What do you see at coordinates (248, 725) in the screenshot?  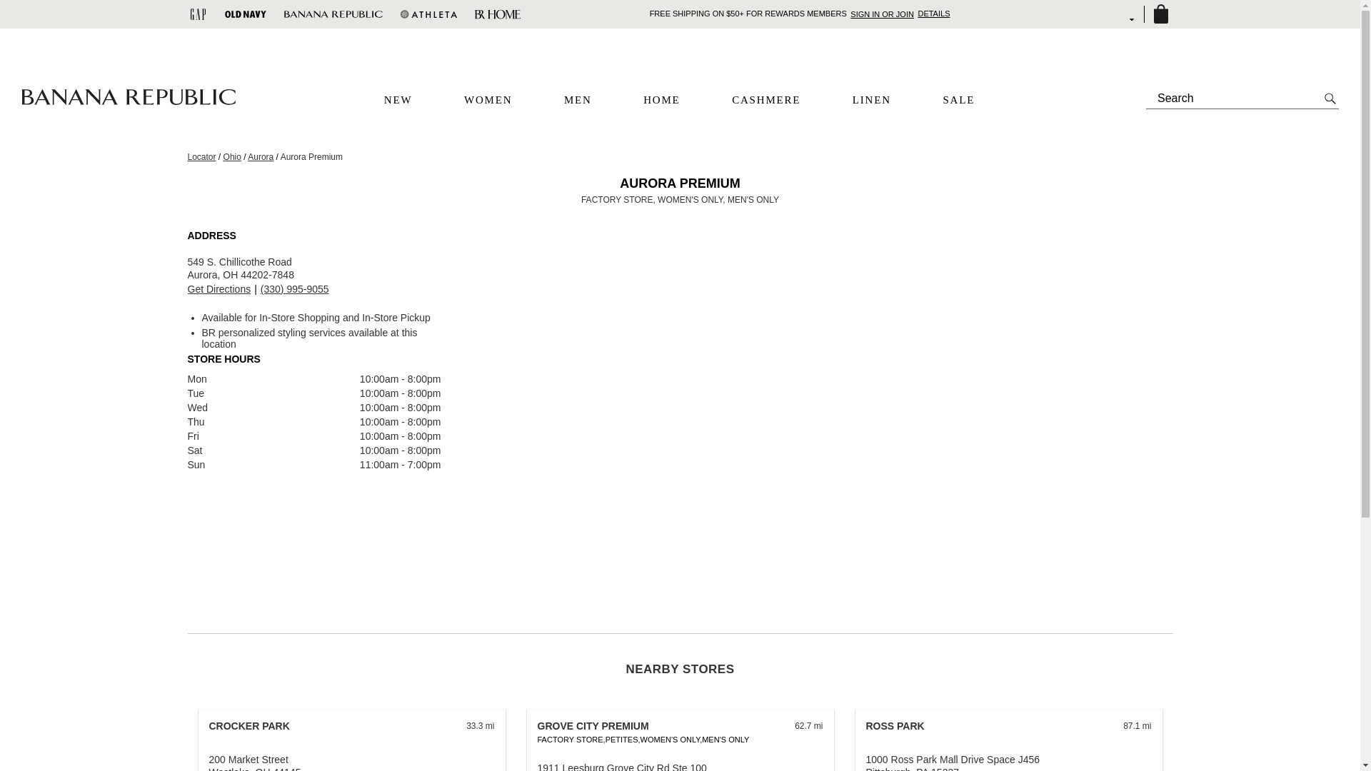 I see `CROCKER PARK` at bounding box center [248, 725].